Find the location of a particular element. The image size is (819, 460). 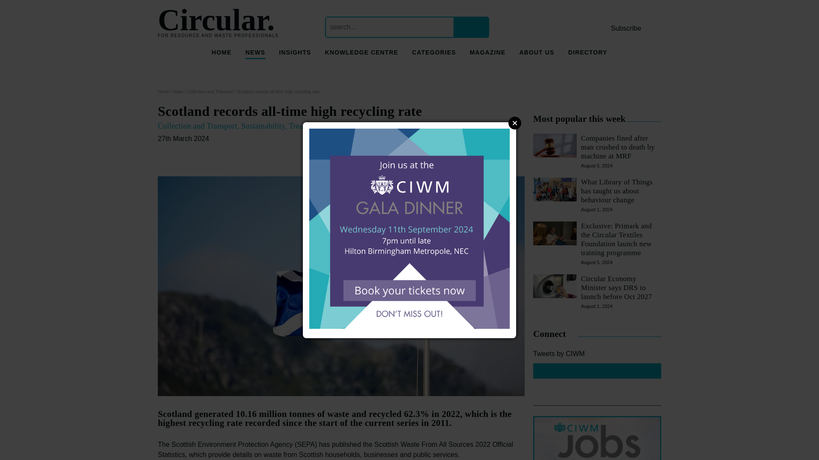

CATEGORIES is located at coordinates (434, 54).